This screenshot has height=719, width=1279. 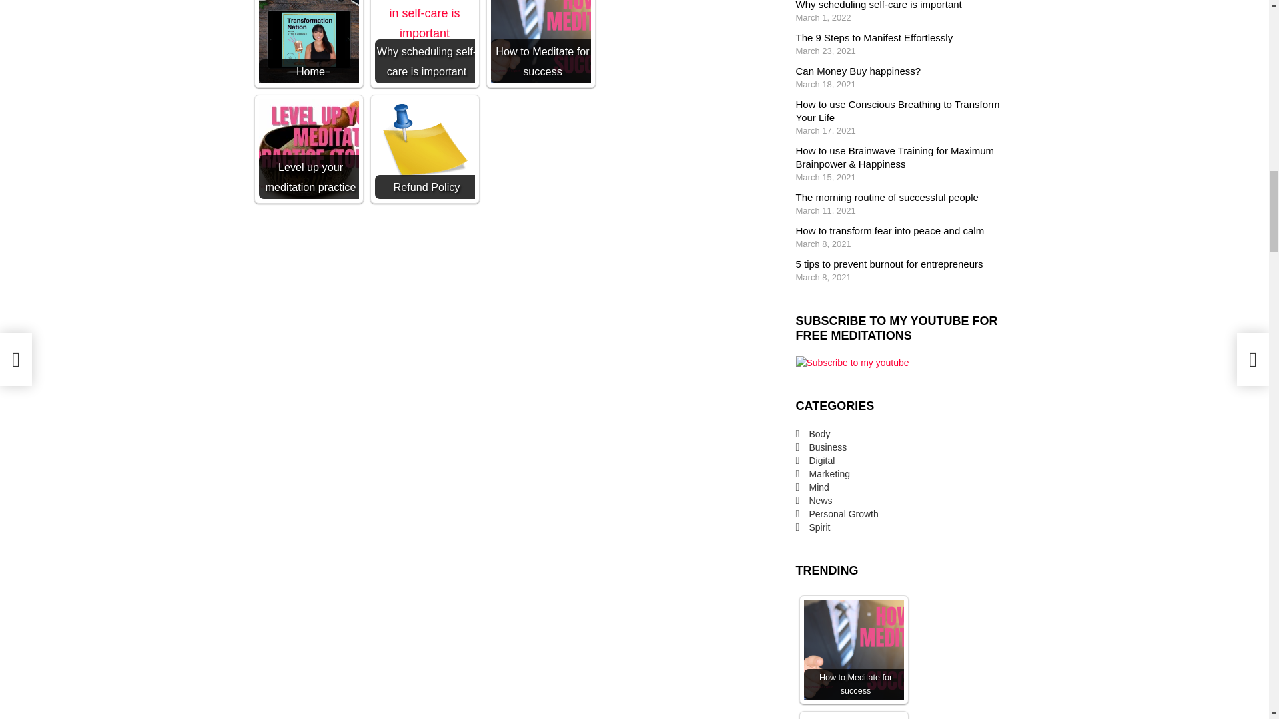 I want to click on Home, so click(x=308, y=41).